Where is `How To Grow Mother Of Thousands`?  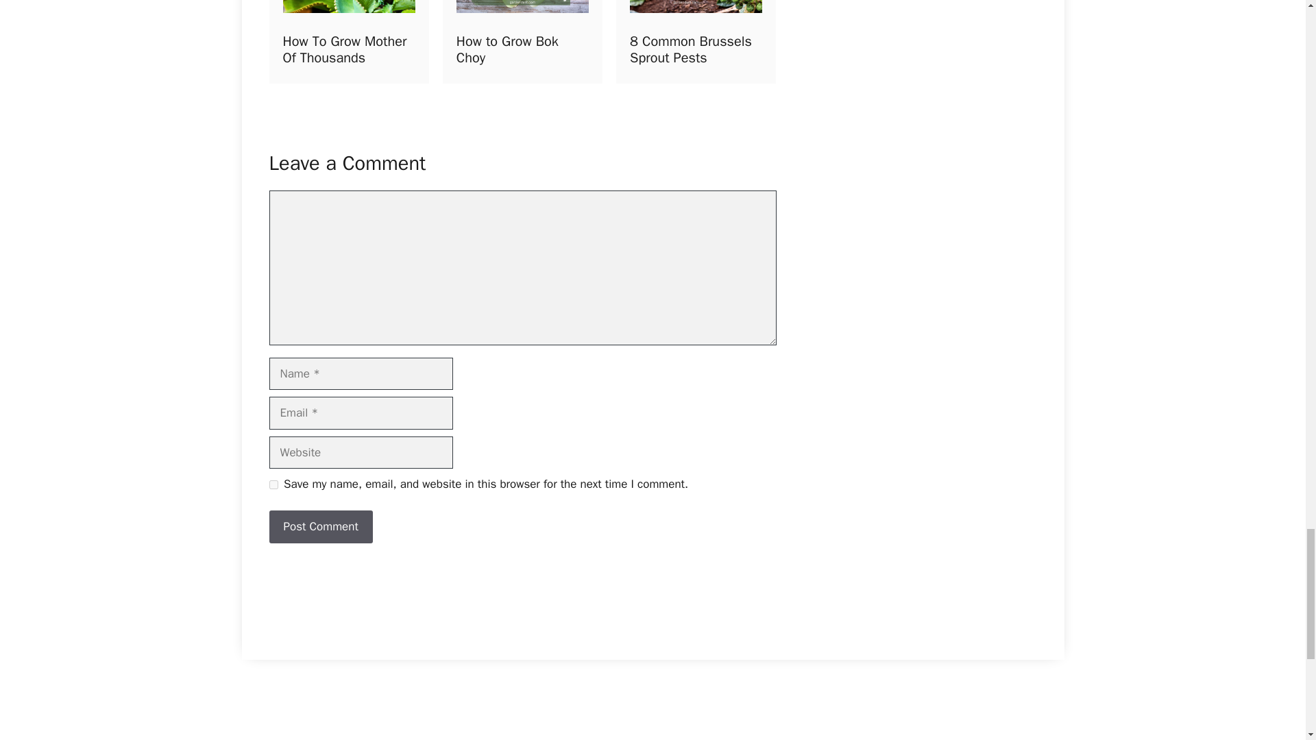 How To Grow Mother Of Thousands is located at coordinates (341, 42).